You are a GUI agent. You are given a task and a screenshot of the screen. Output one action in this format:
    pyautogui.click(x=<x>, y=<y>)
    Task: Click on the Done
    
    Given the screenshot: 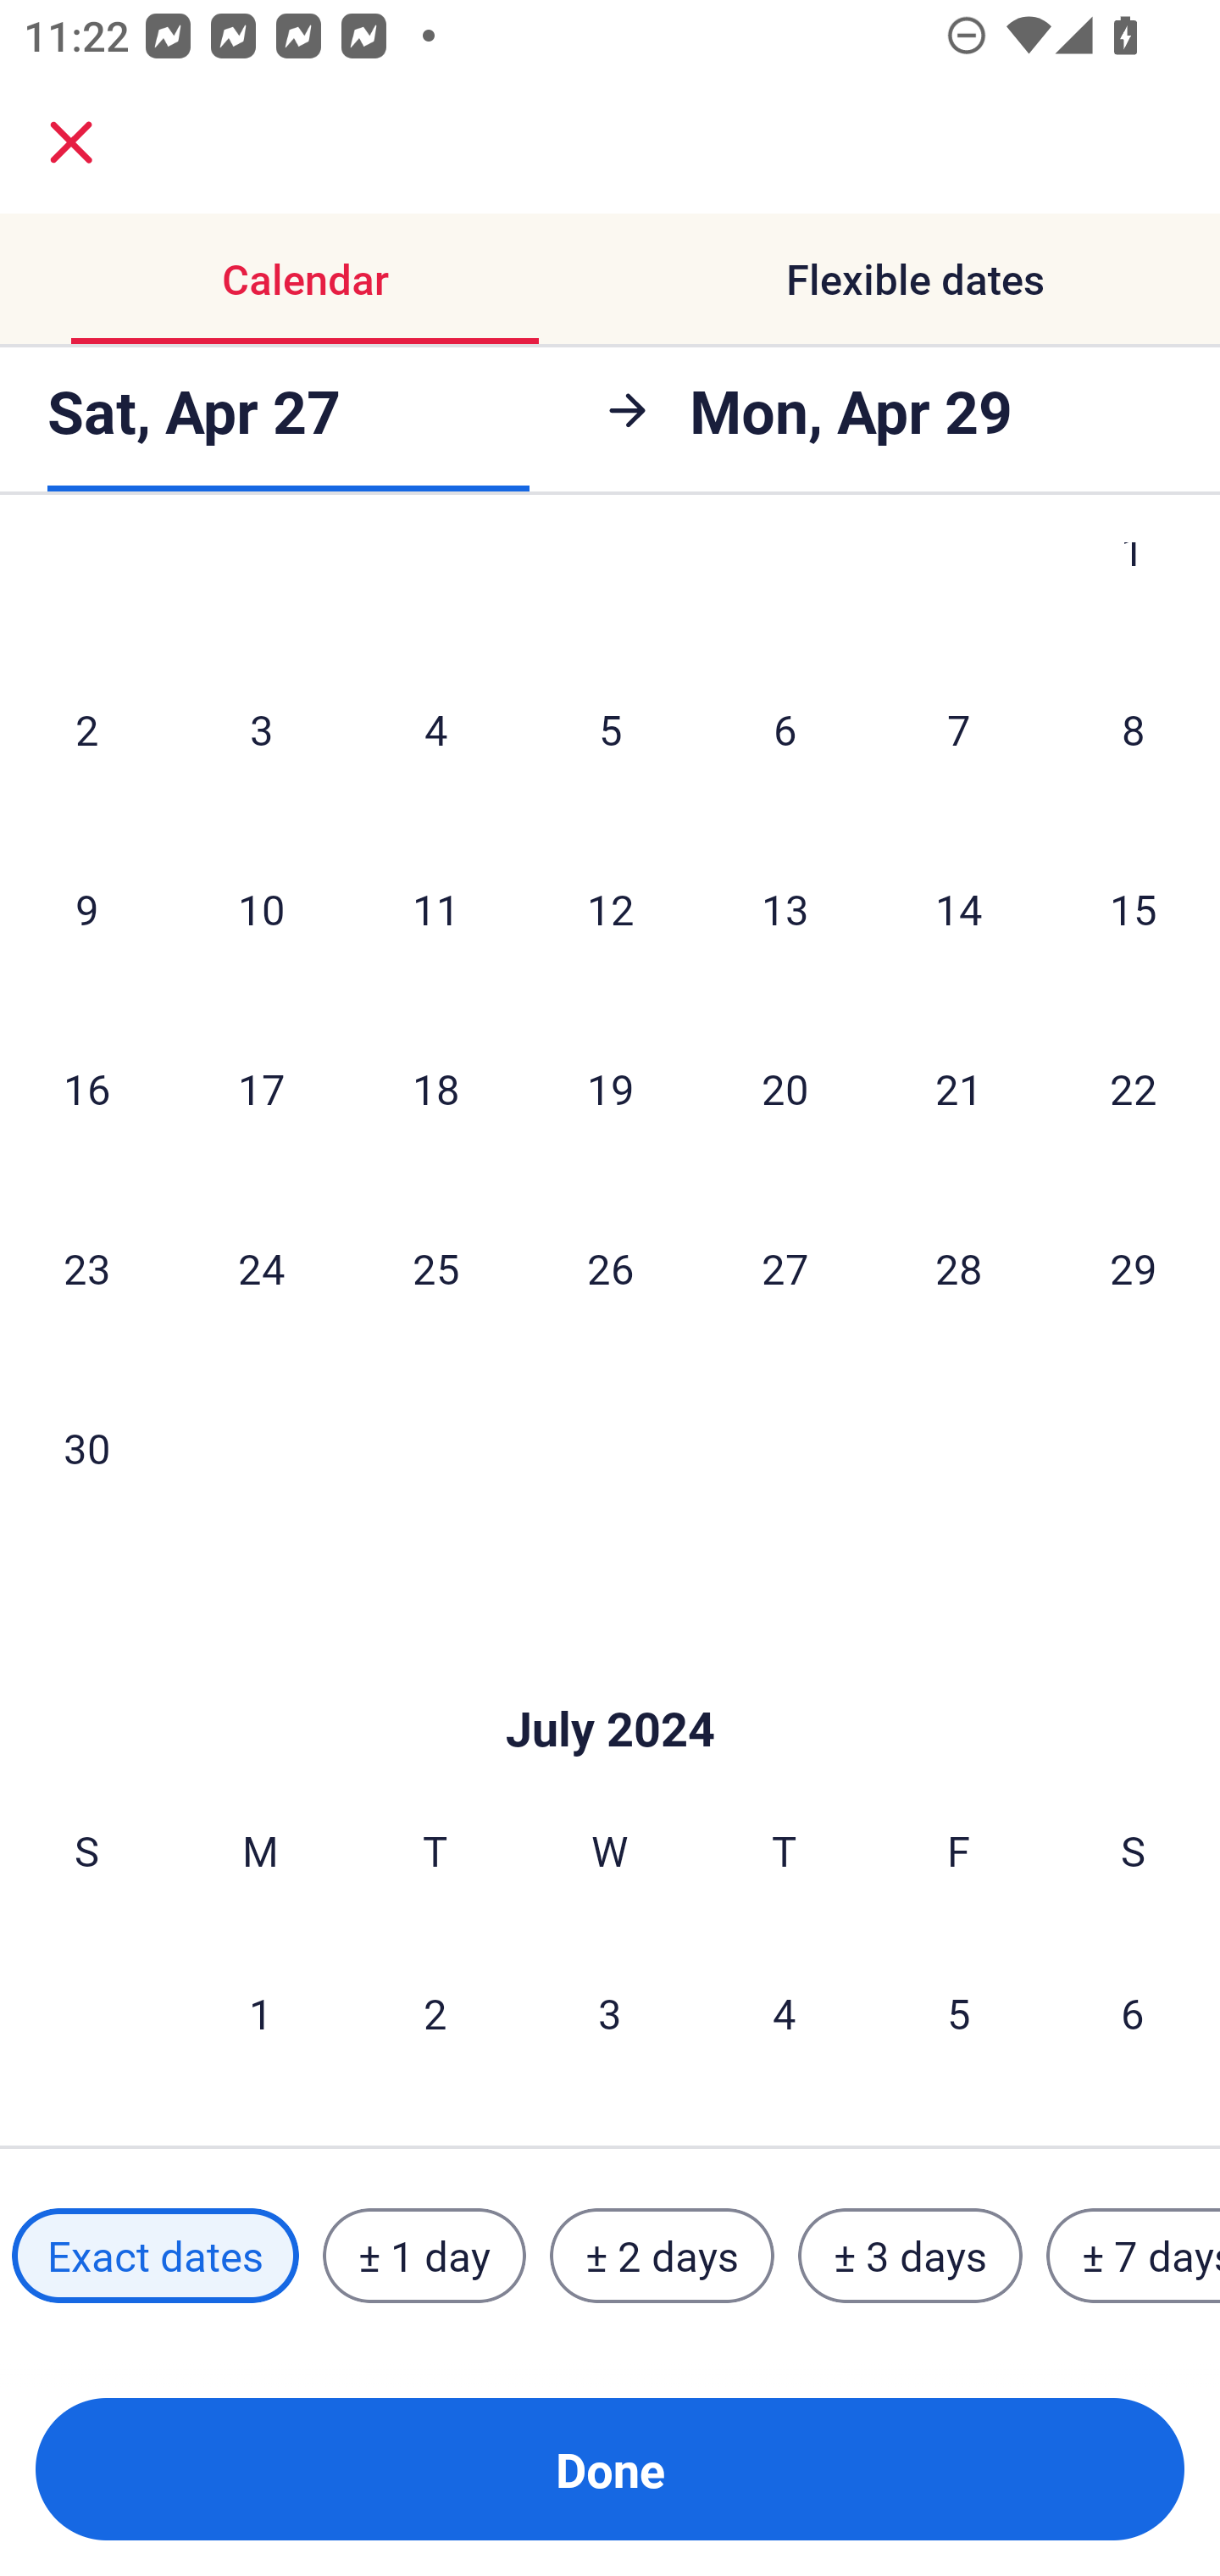 What is the action you would take?
    pyautogui.click(x=610, y=2469)
    